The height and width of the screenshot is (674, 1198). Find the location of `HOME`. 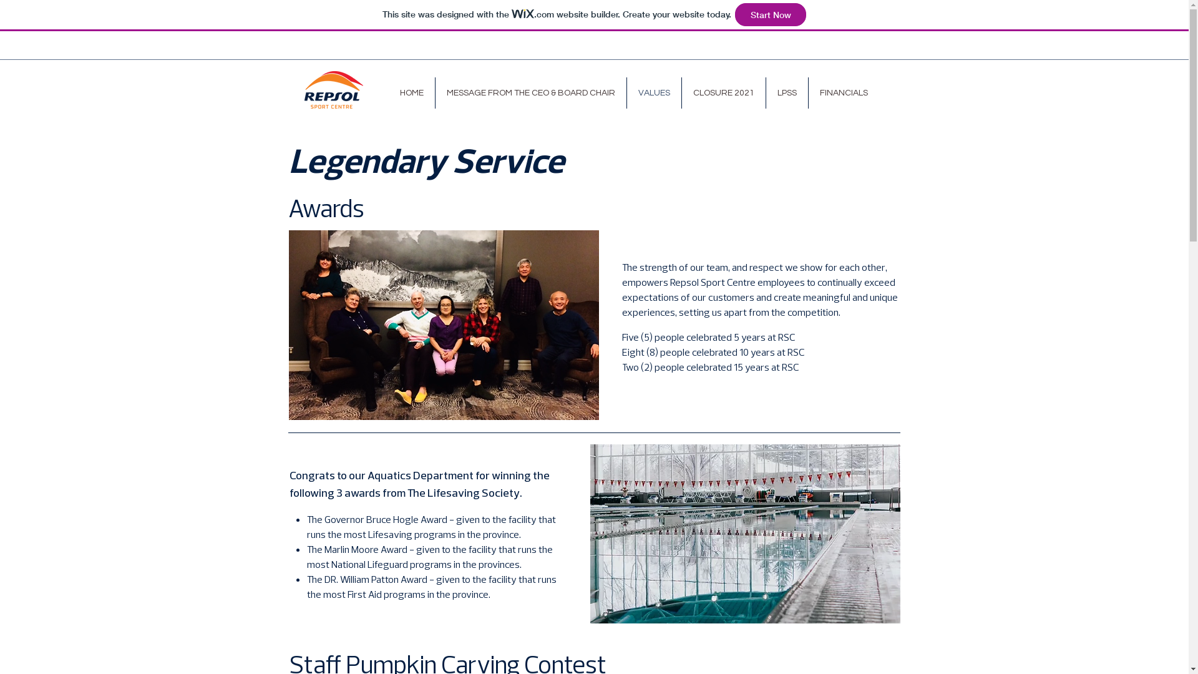

HOME is located at coordinates (411, 93).